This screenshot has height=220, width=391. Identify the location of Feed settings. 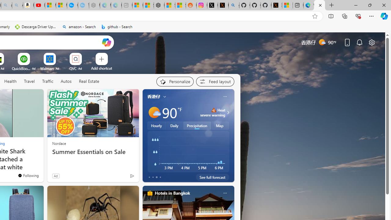
(215, 81).